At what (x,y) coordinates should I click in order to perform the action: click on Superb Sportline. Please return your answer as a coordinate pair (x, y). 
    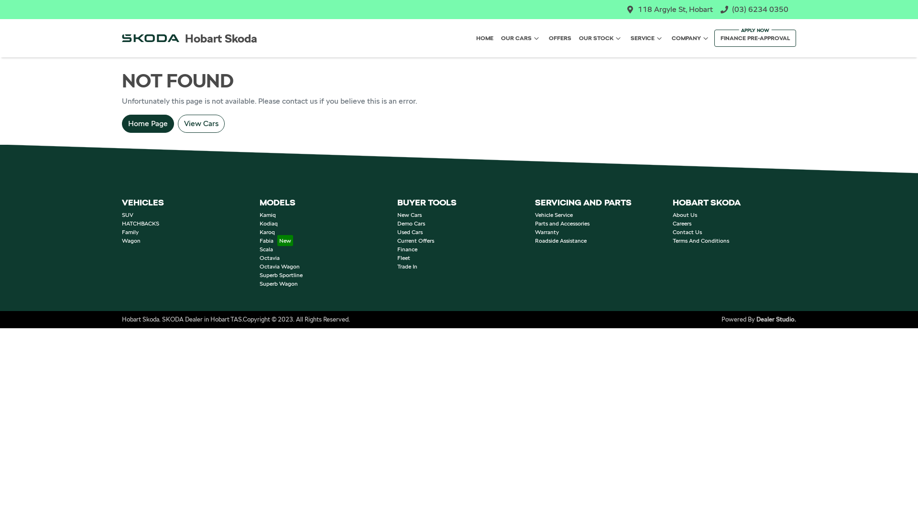
    Looking at the image, I should click on (281, 275).